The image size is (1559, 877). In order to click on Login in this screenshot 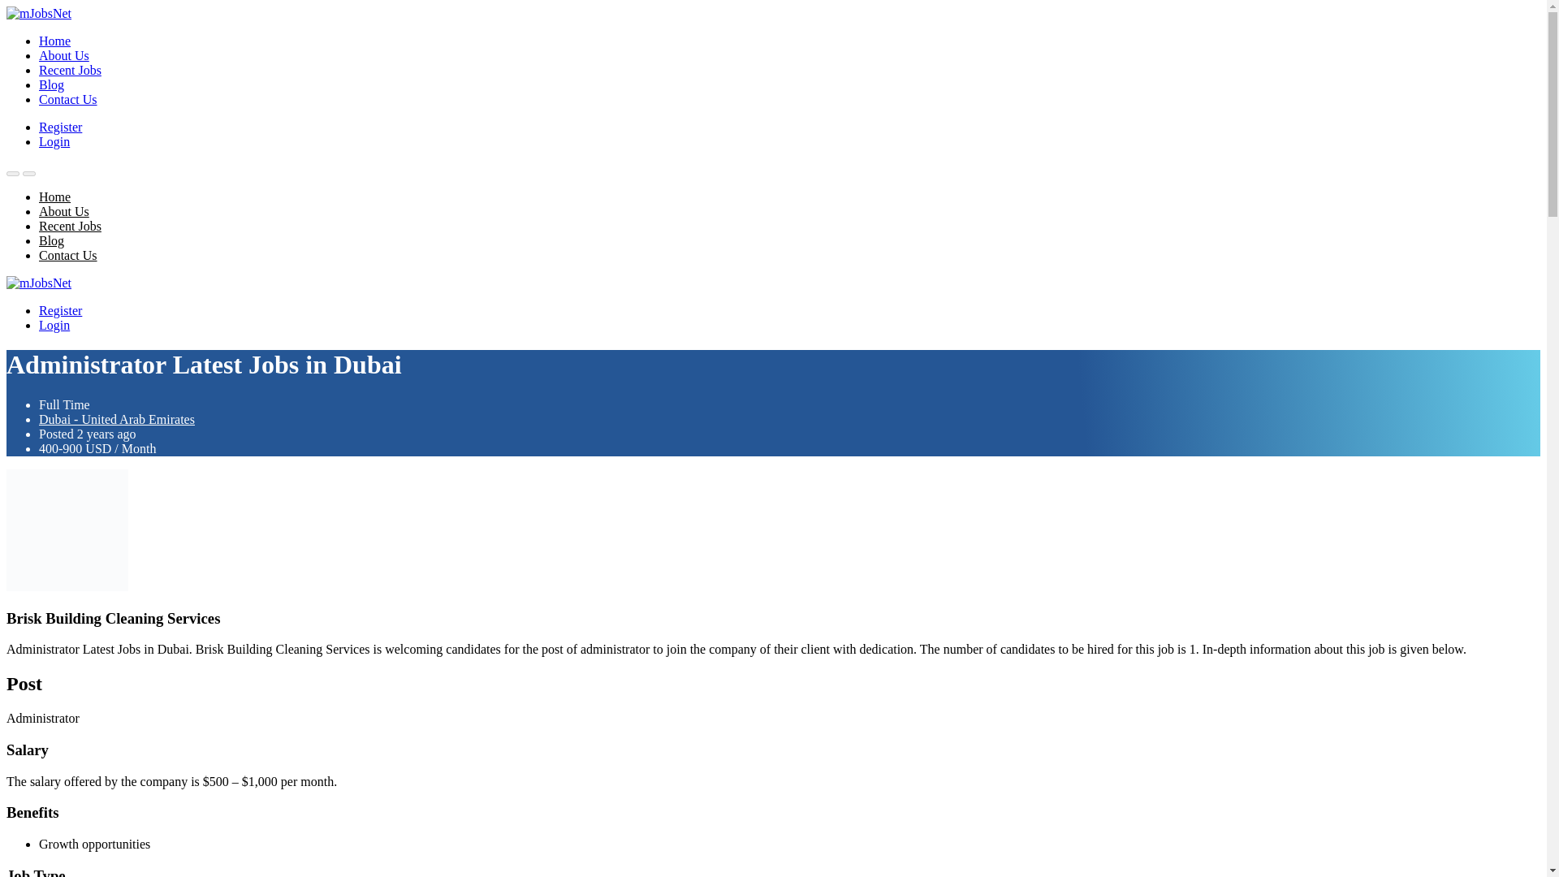, I will do `click(54, 325)`.